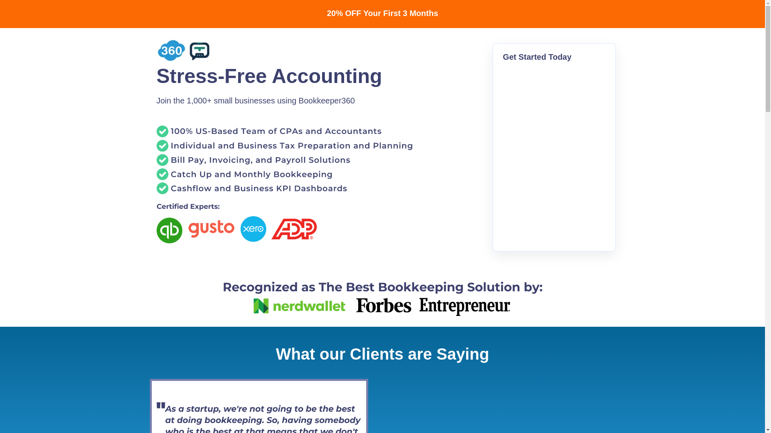 Image resolution: width=771 pixels, height=433 pixels. I want to click on Recognized as The best Bookkeeping solution, so click(382, 296).